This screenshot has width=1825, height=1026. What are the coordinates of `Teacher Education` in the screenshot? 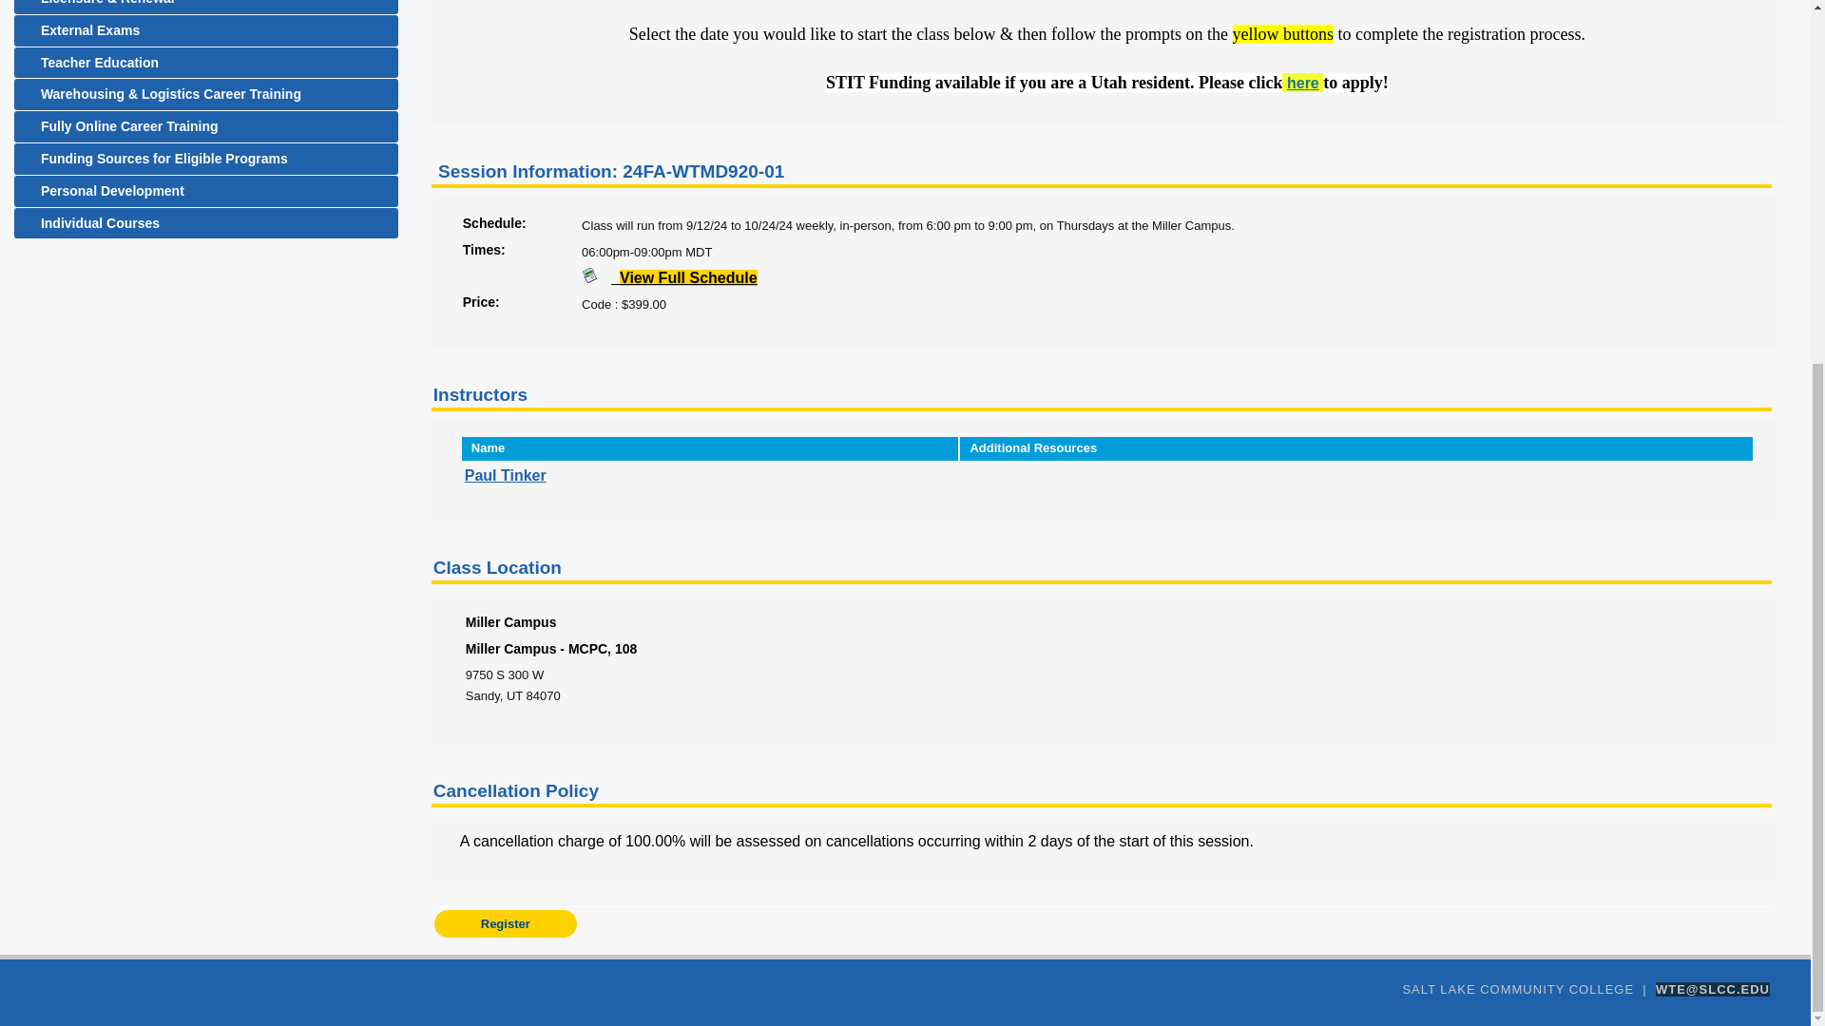 It's located at (205, 63).